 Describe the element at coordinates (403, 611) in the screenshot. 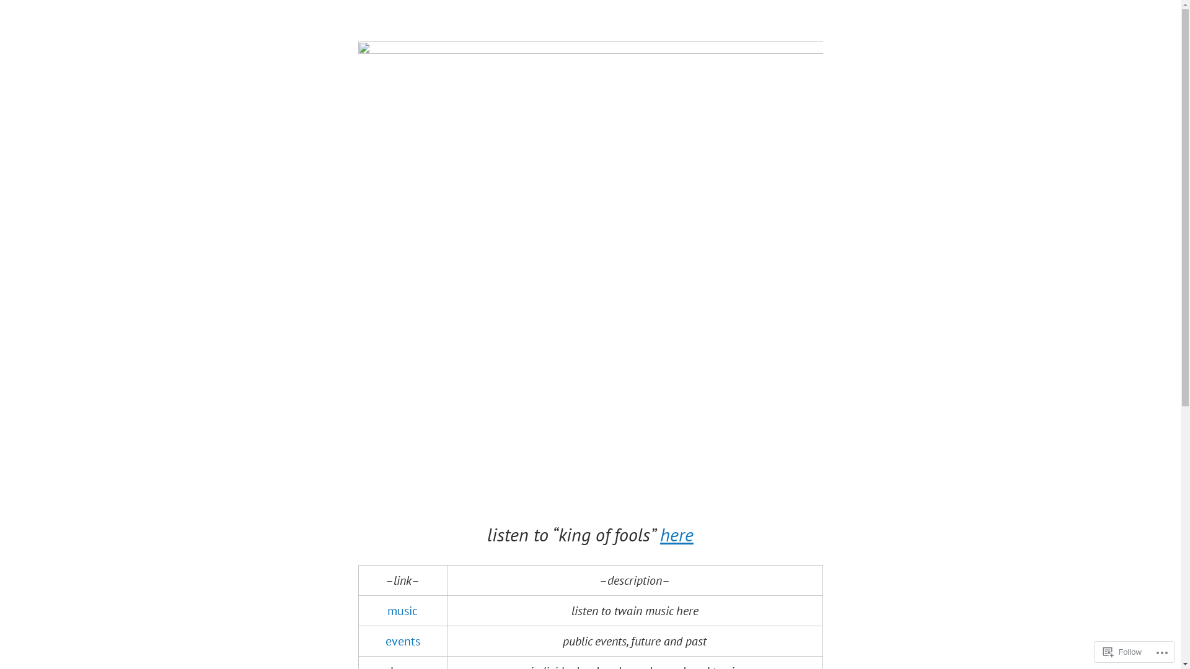

I see `music` at that location.